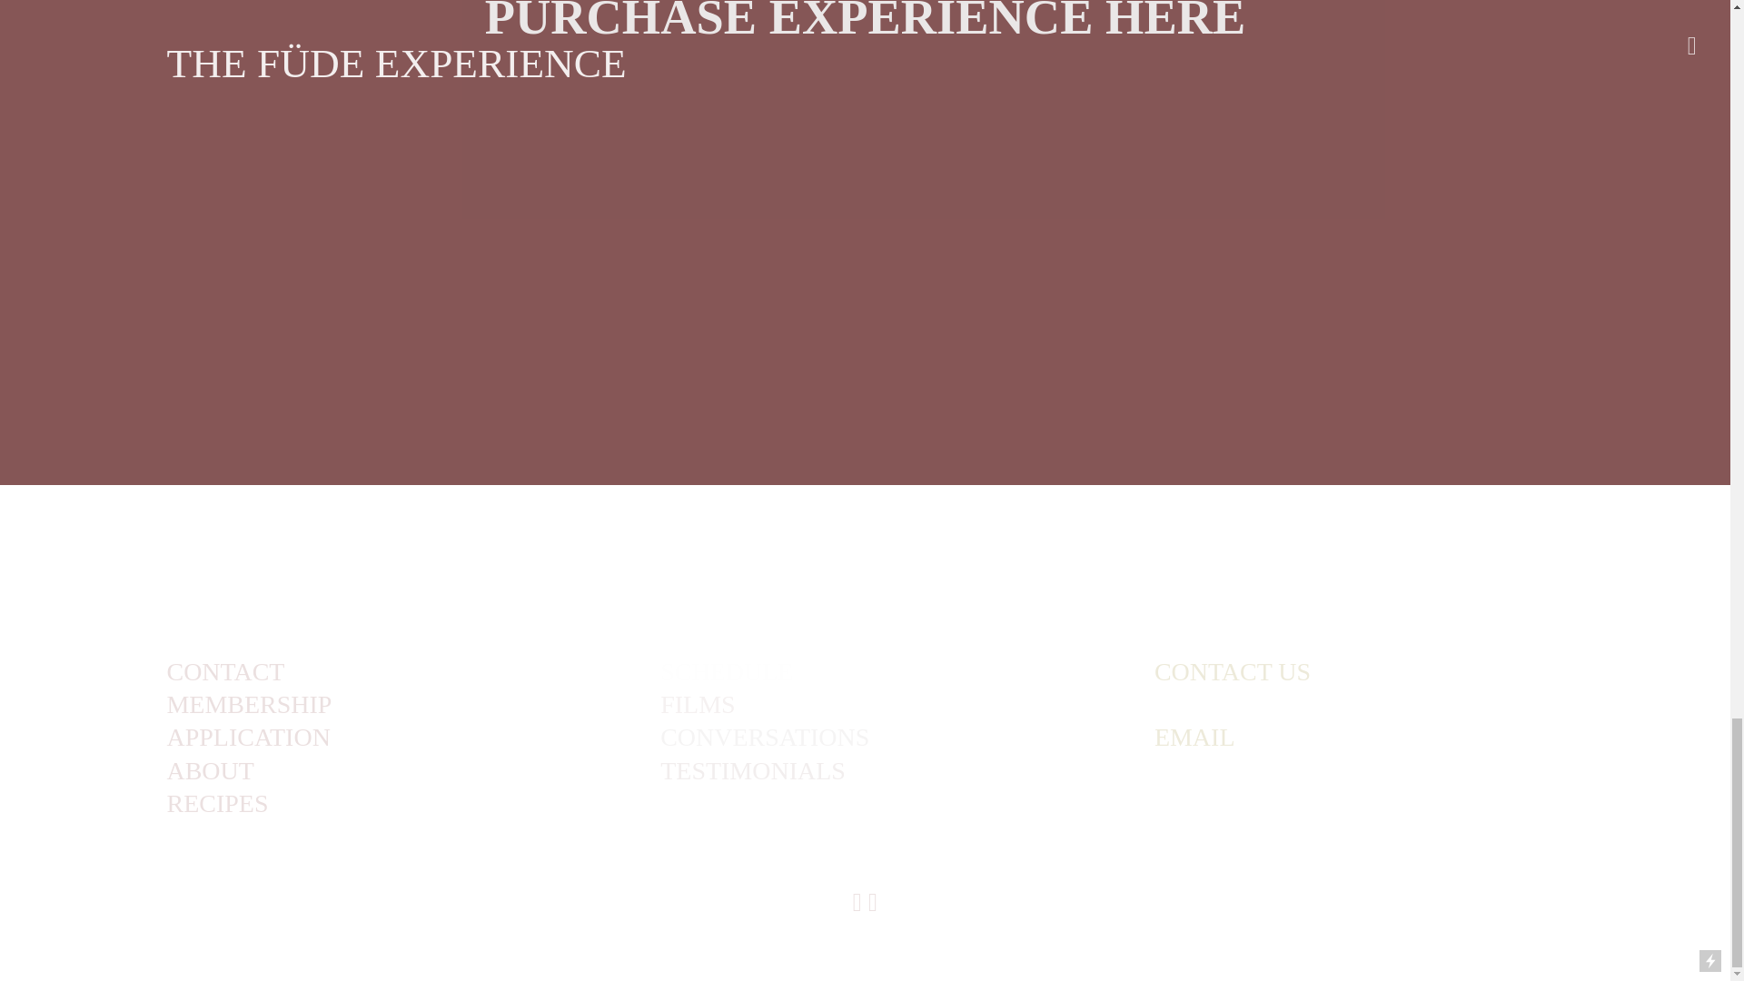 The width and height of the screenshot is (1744, 981). Describe the element at coordinates (216, 805) in the screenshot. I see `RECIPES` at that location.